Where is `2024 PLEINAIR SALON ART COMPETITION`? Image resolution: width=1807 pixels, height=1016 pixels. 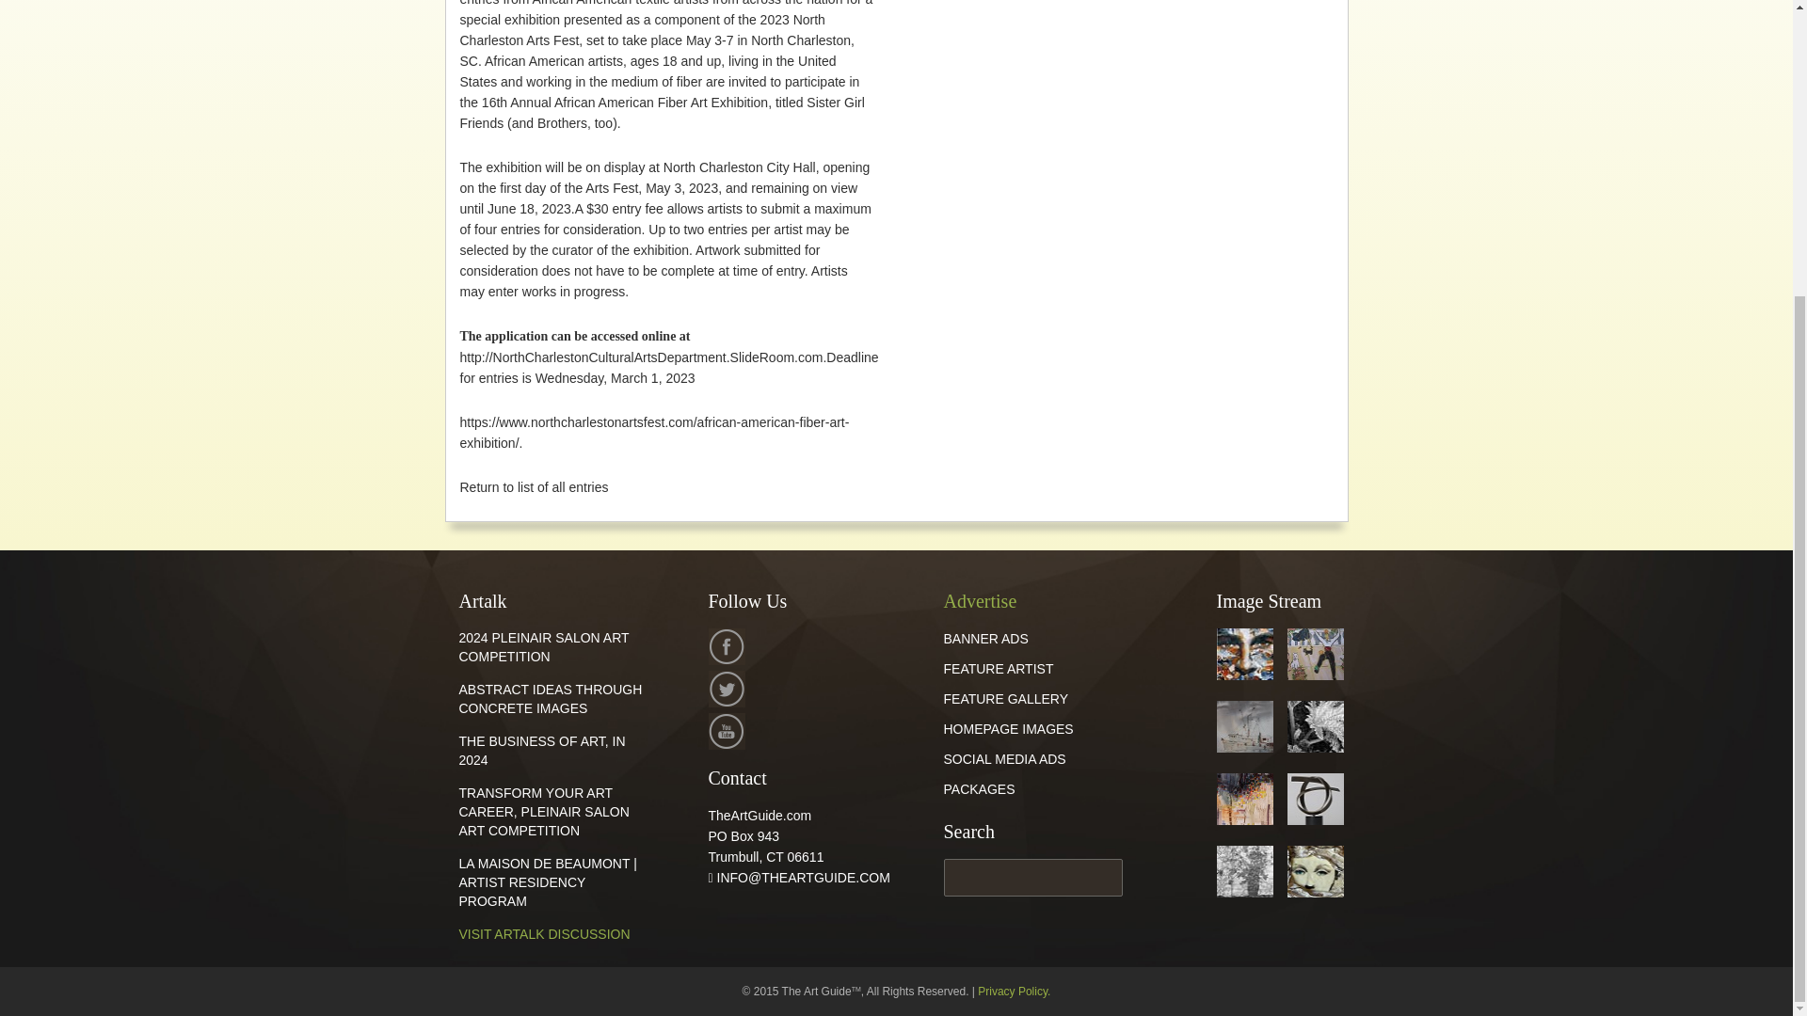
2024 PLEINAIR SALON ART COMPETITION is located at coordinates (544, 647).